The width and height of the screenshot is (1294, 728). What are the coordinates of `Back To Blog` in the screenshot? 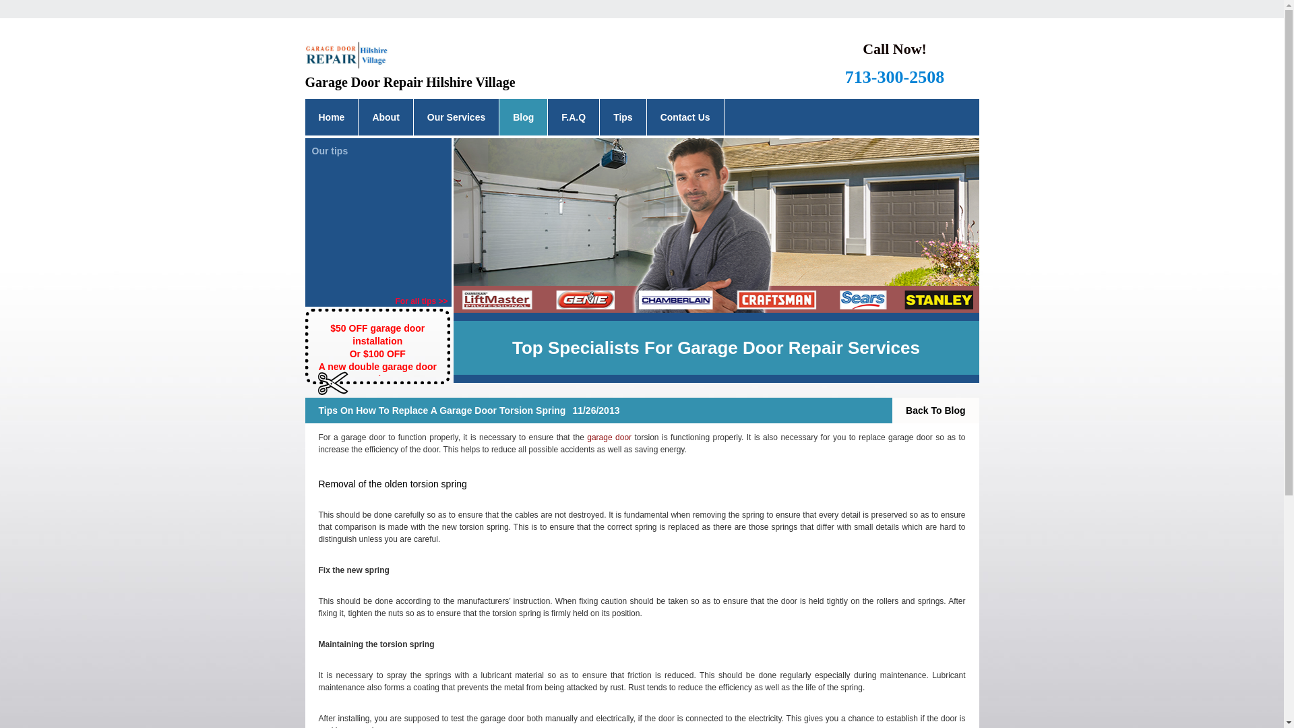 It's located at (935, 410).